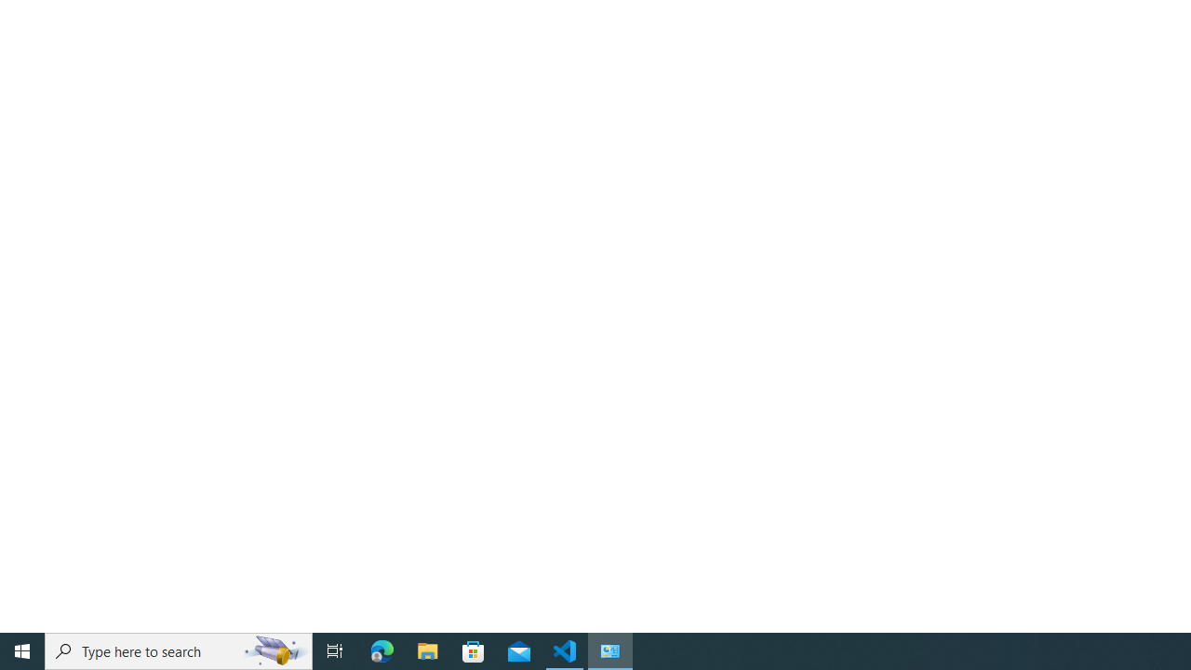 The width and height of the screenshot is (1191, 670). Describe the element at coordinates (610, 651) in the screenshot. I see `Control Panel - 1 running window` at that location.